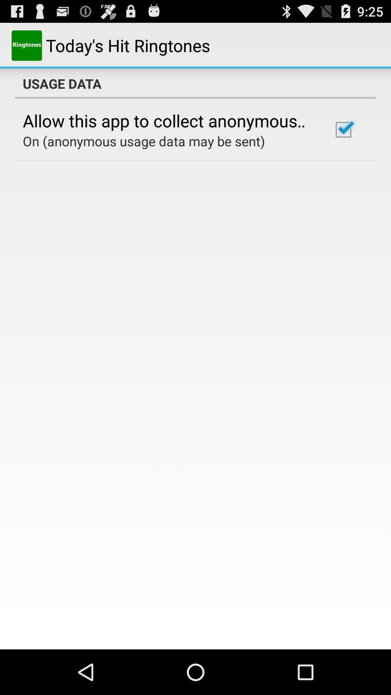 Image resolution: width=391 pixels, height=695 pixels. Describe the element at coordinates (343, 130) in the screenshot. I see `turn off icon to the right of the allow this app` at that location.